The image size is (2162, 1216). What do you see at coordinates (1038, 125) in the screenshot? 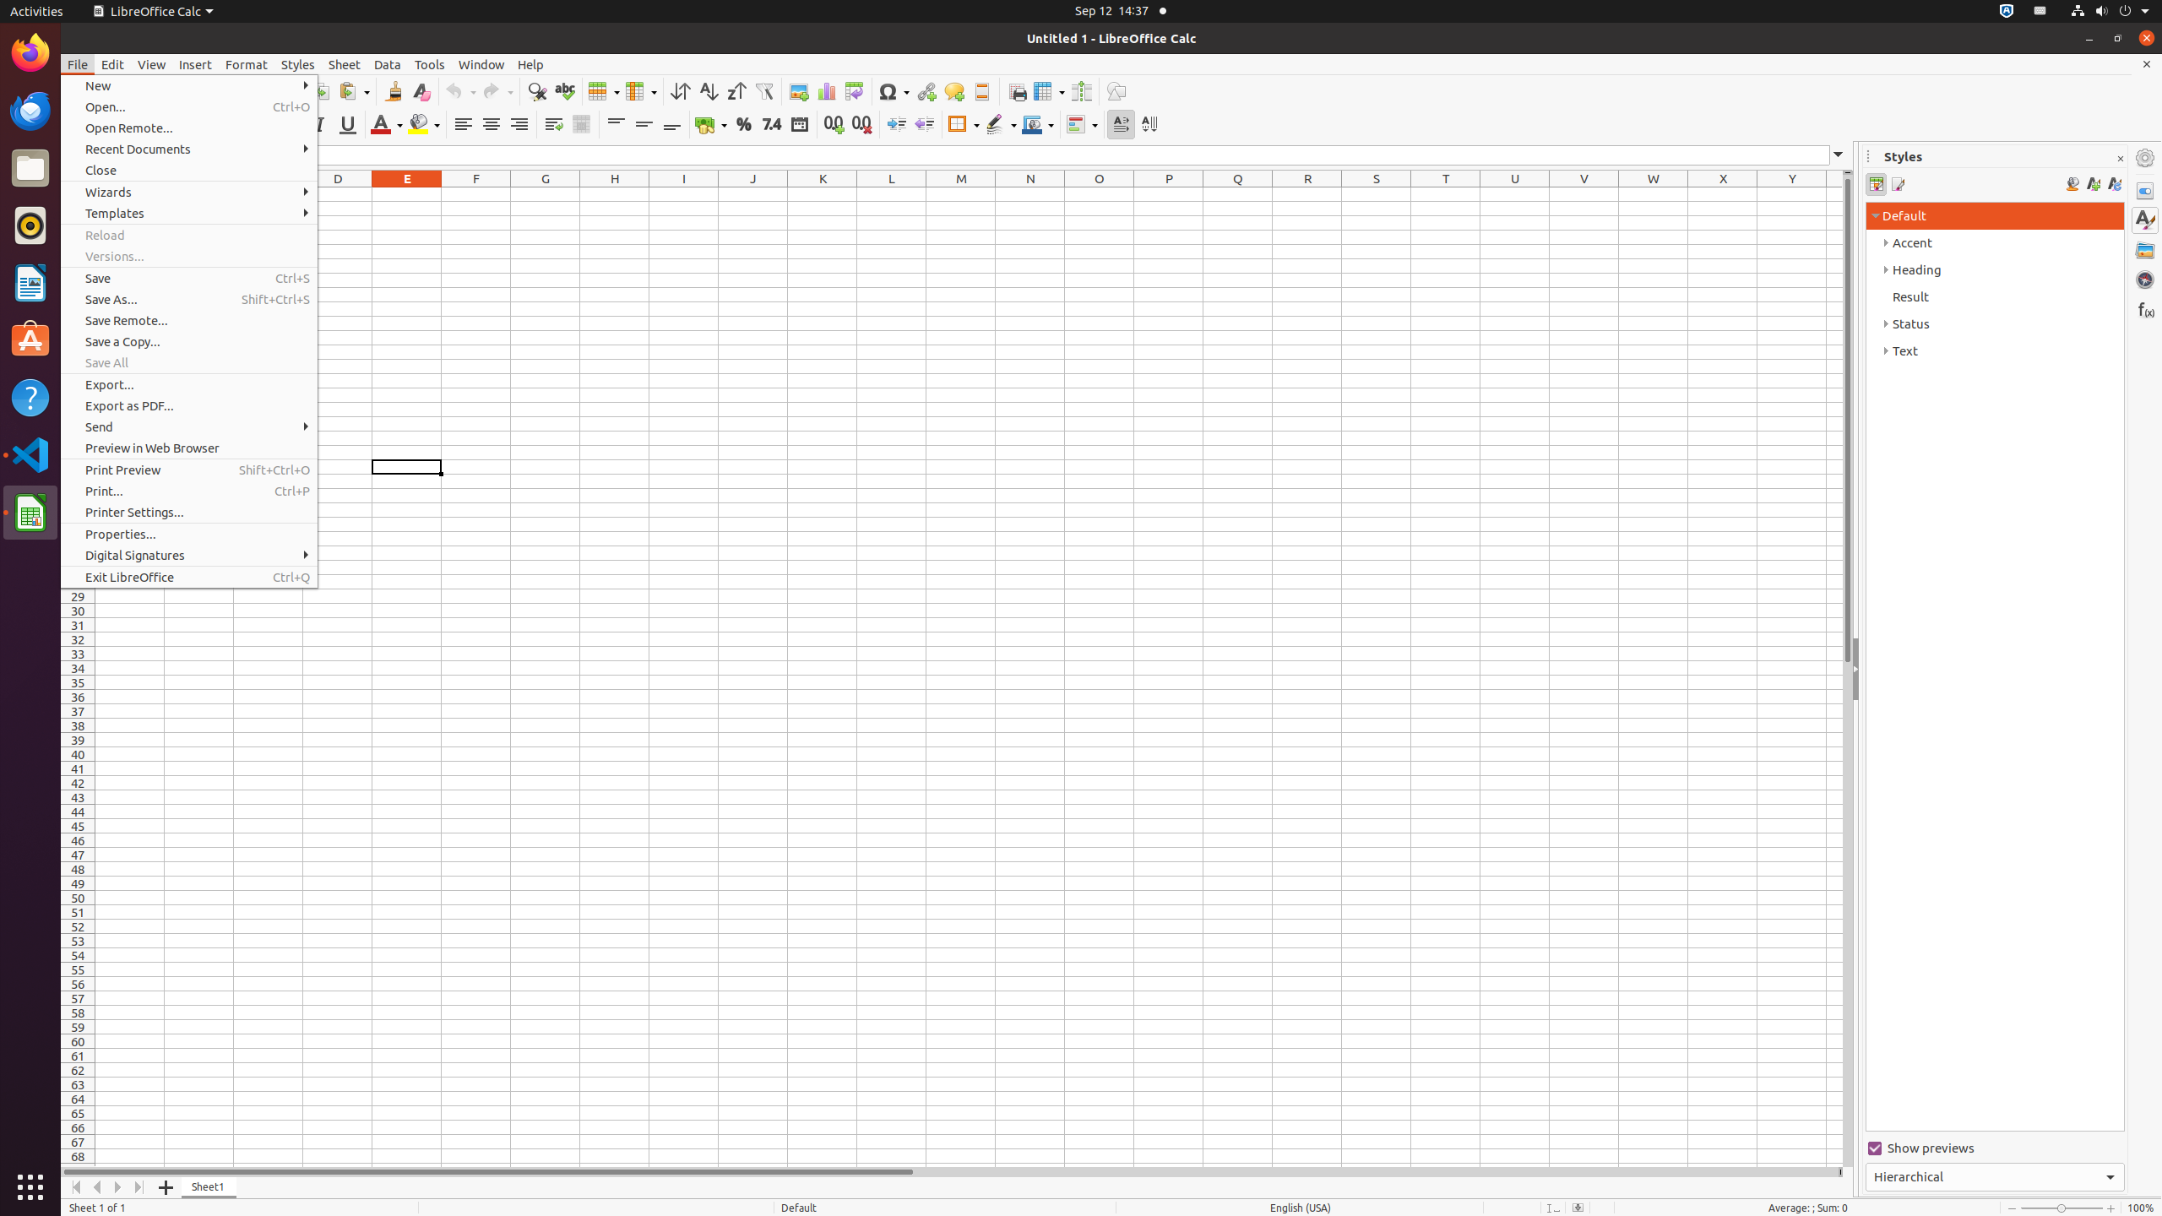
I see `Border Color` at bounding box center [1038, 125].